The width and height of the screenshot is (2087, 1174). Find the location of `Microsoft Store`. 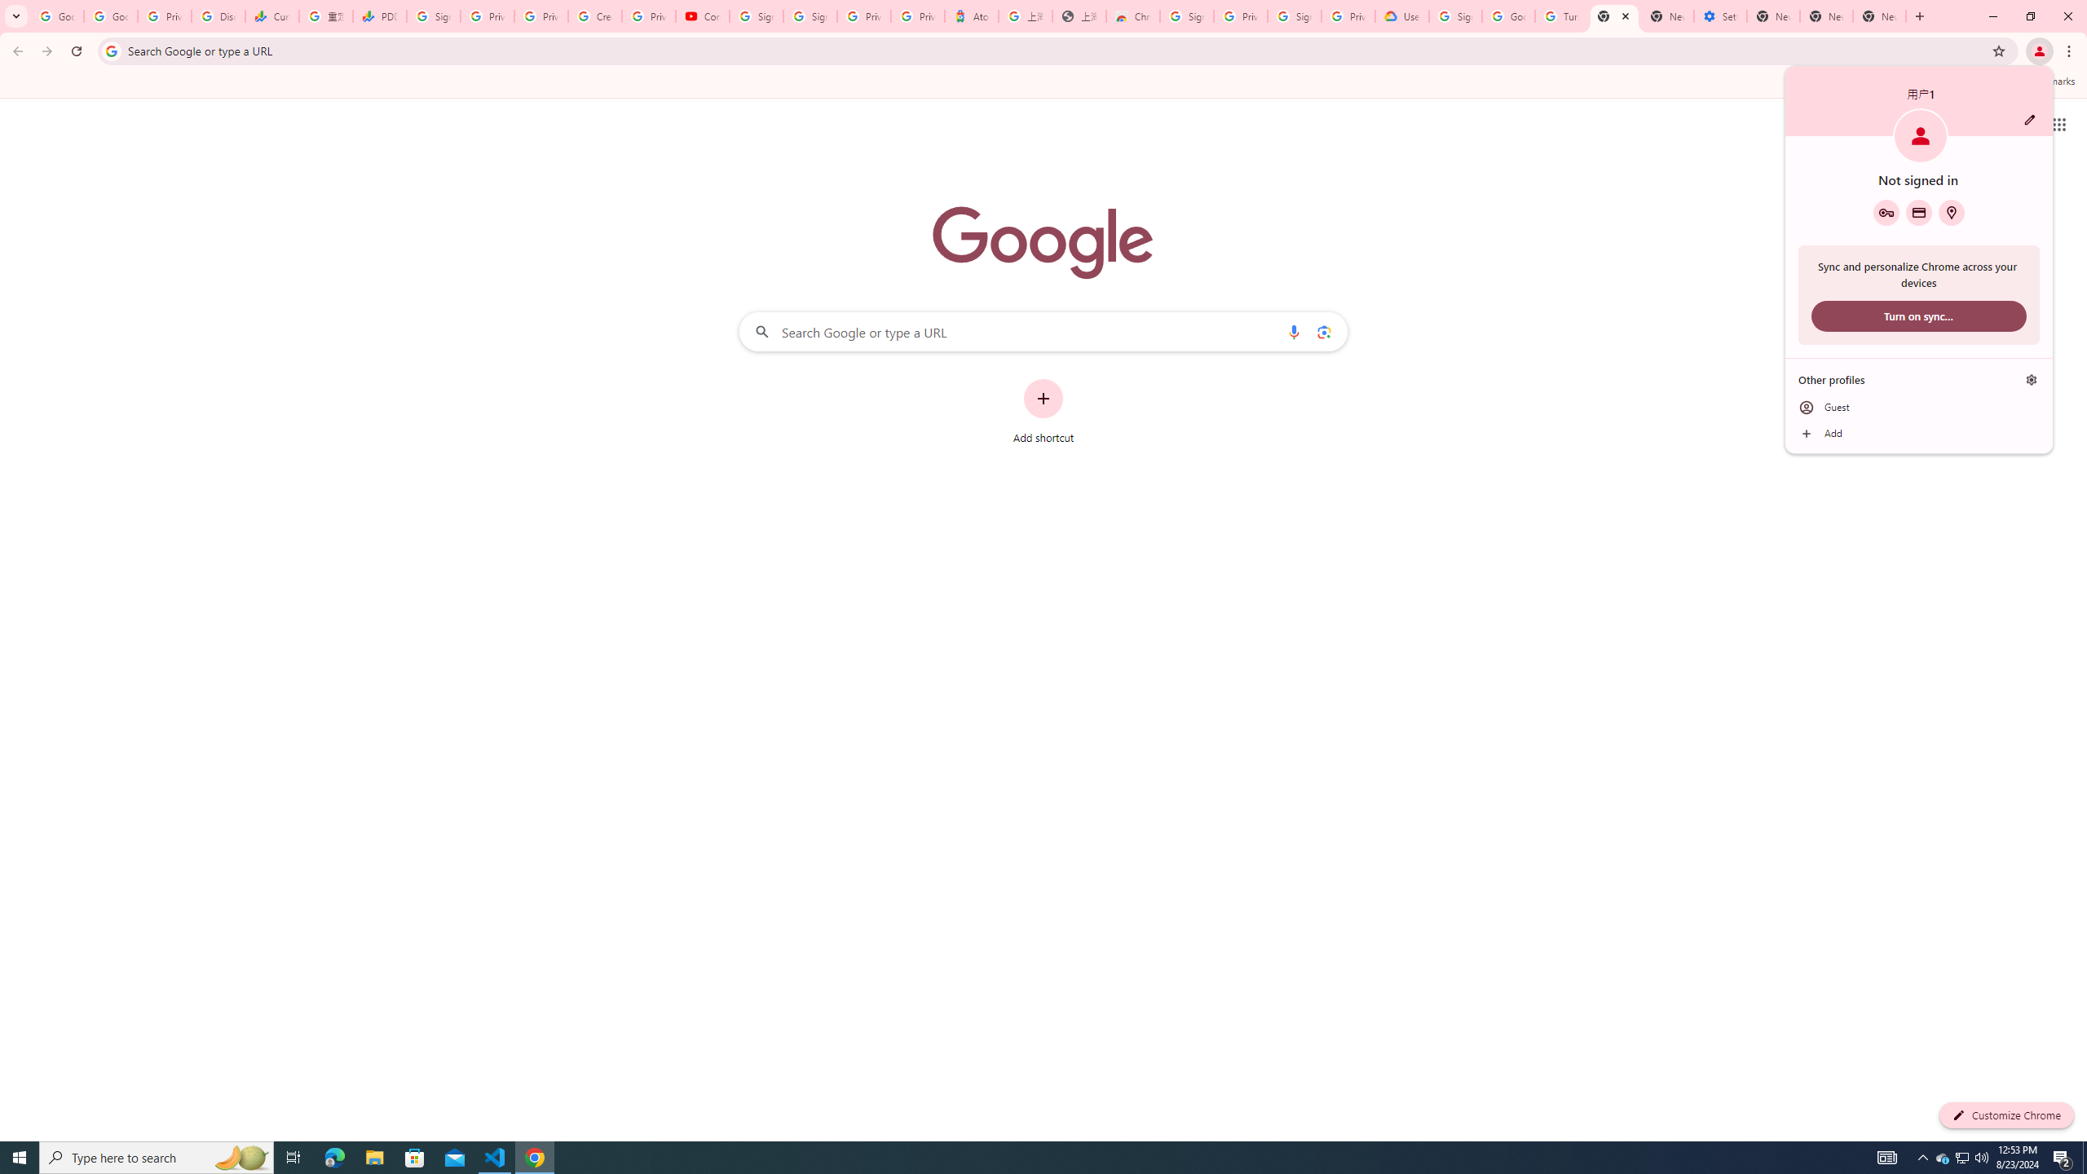

Microsoft Store is located at coordinates (415, 1158).